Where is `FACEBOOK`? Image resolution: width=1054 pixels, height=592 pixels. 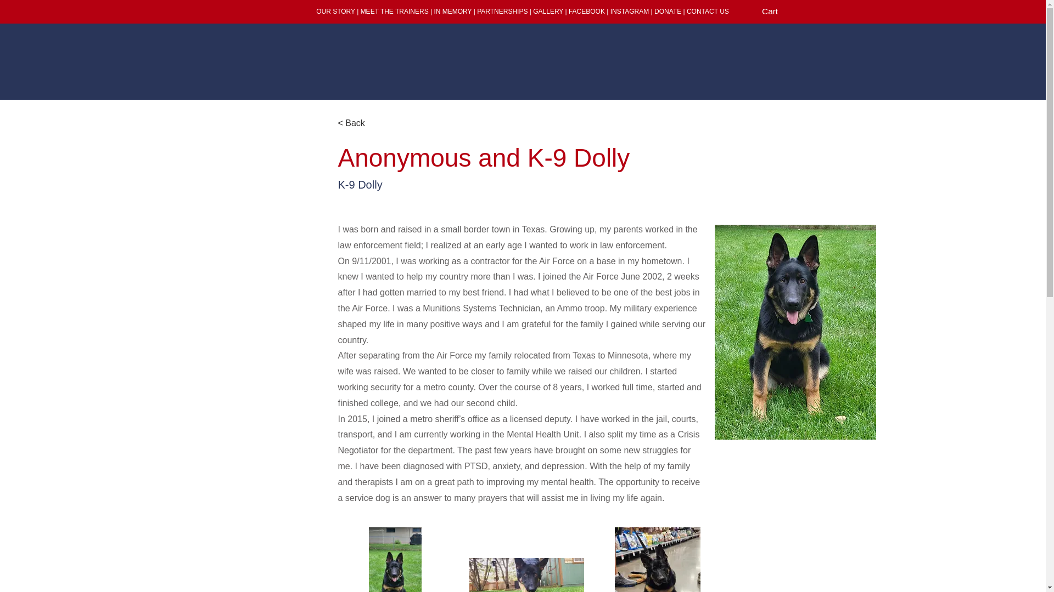 FACEBOOK is located at coordinates (587, 12).